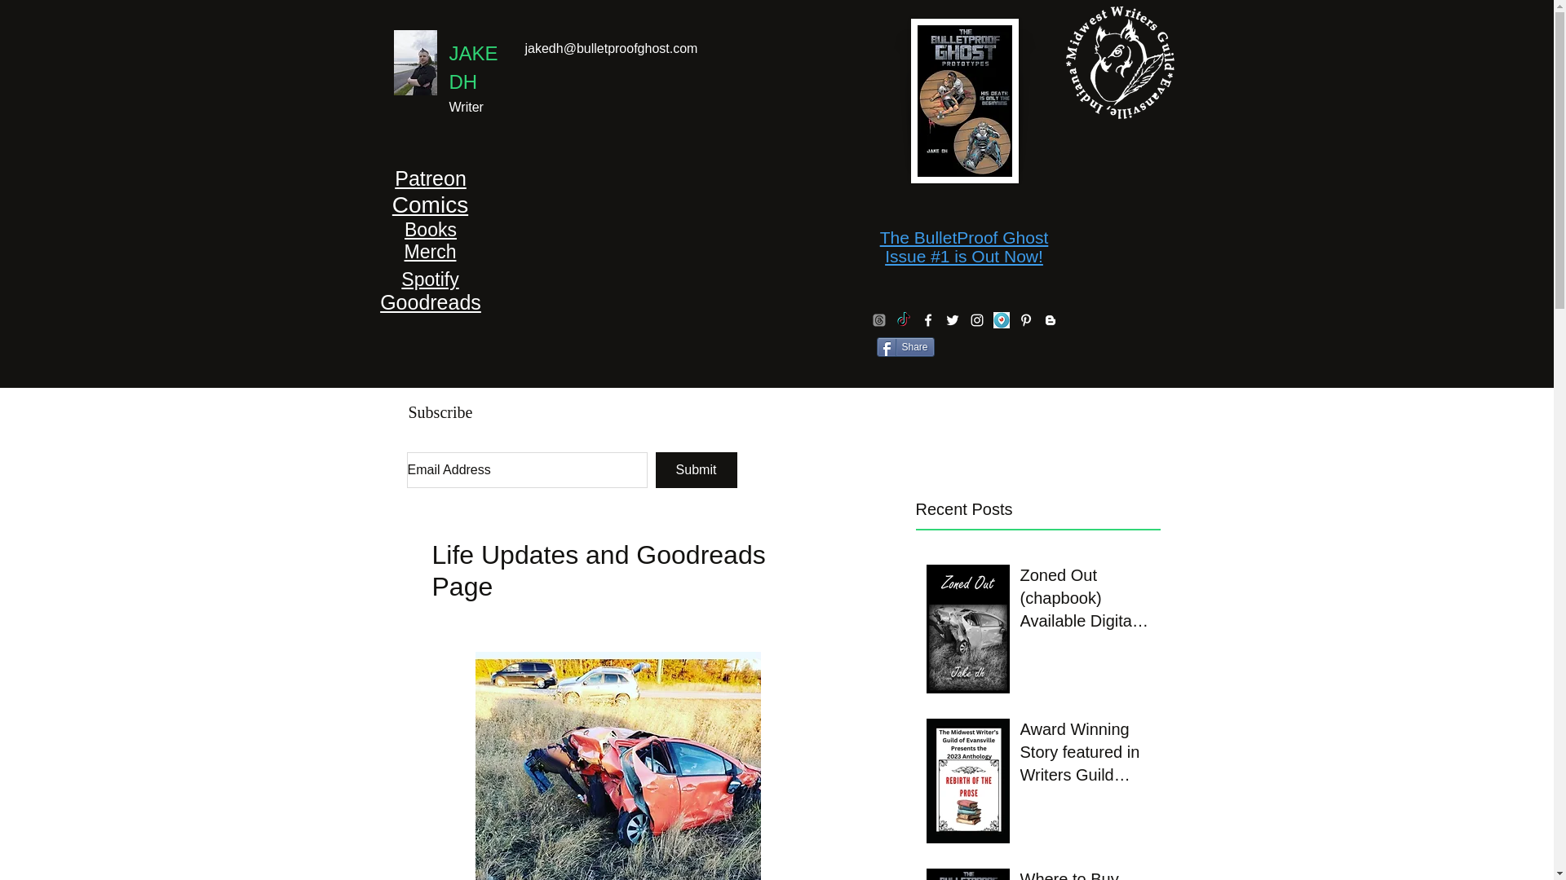 The image size is (1566, 880). I want to click on Merch, so click(431, 251).